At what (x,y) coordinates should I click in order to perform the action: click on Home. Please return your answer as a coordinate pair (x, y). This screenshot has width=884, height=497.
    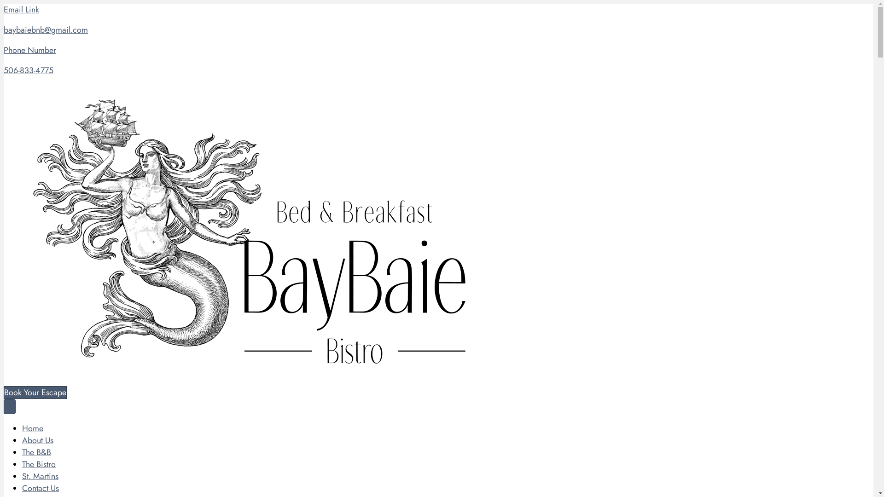
    Looking at the image, I should click on (33, 428).